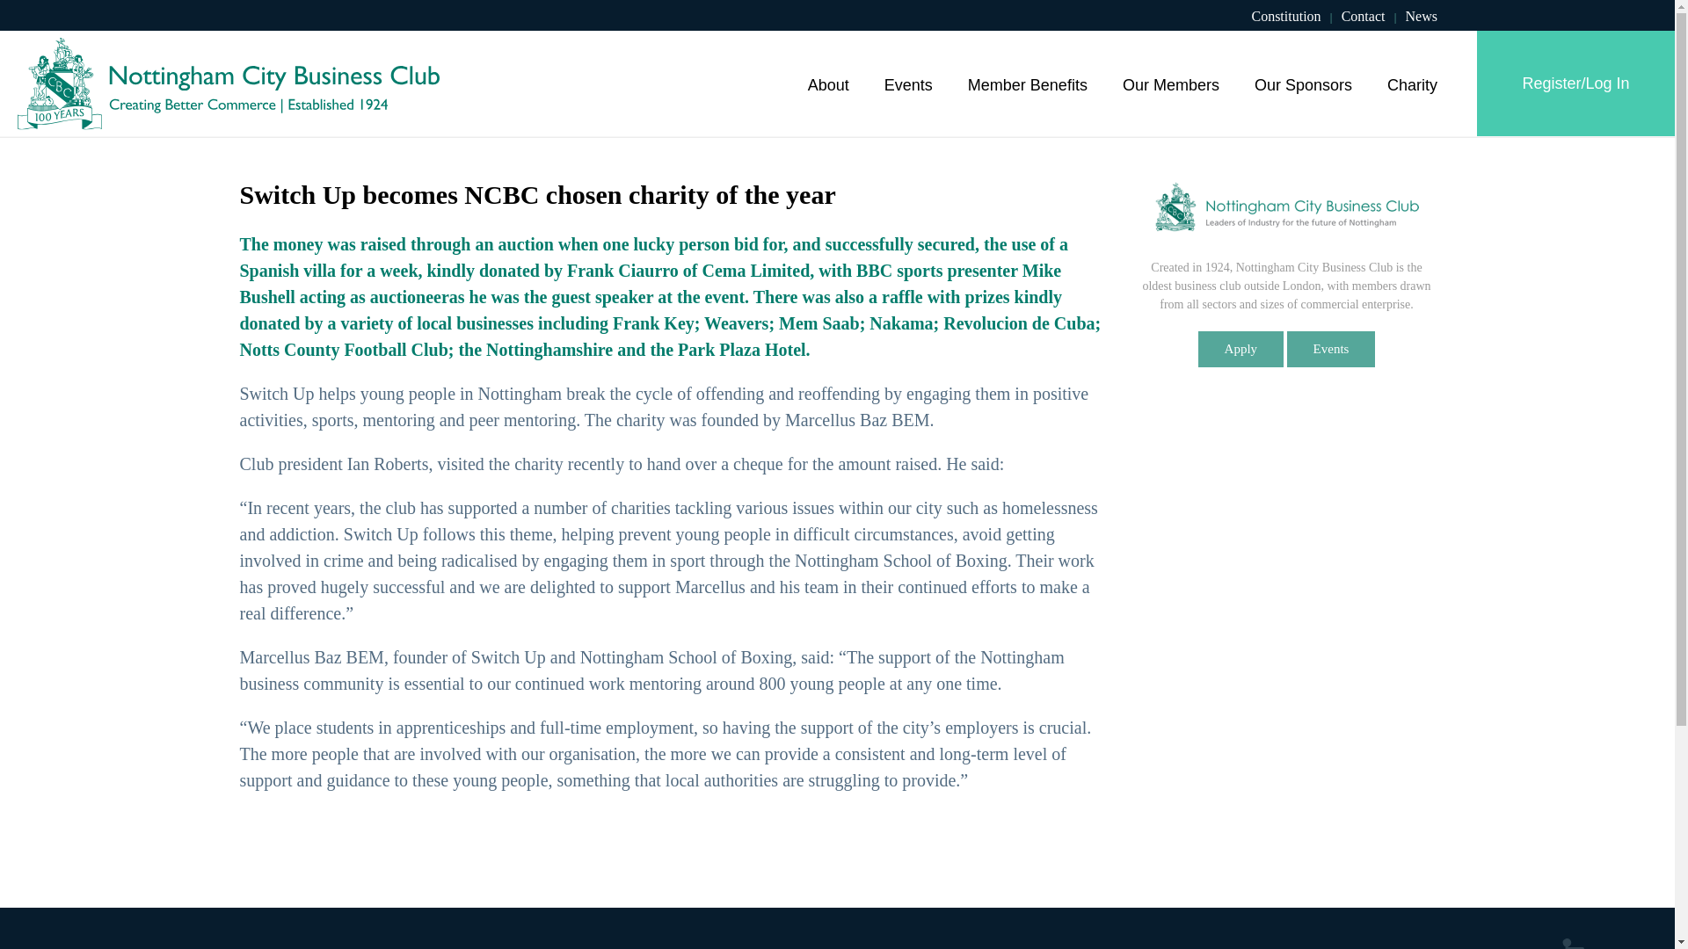 The height and width of the screenshot is (949, 1688). What do you see at coordinates (1171, 83) in the screenshot?
I see `Our Members` at bounding box center [1171, 83].